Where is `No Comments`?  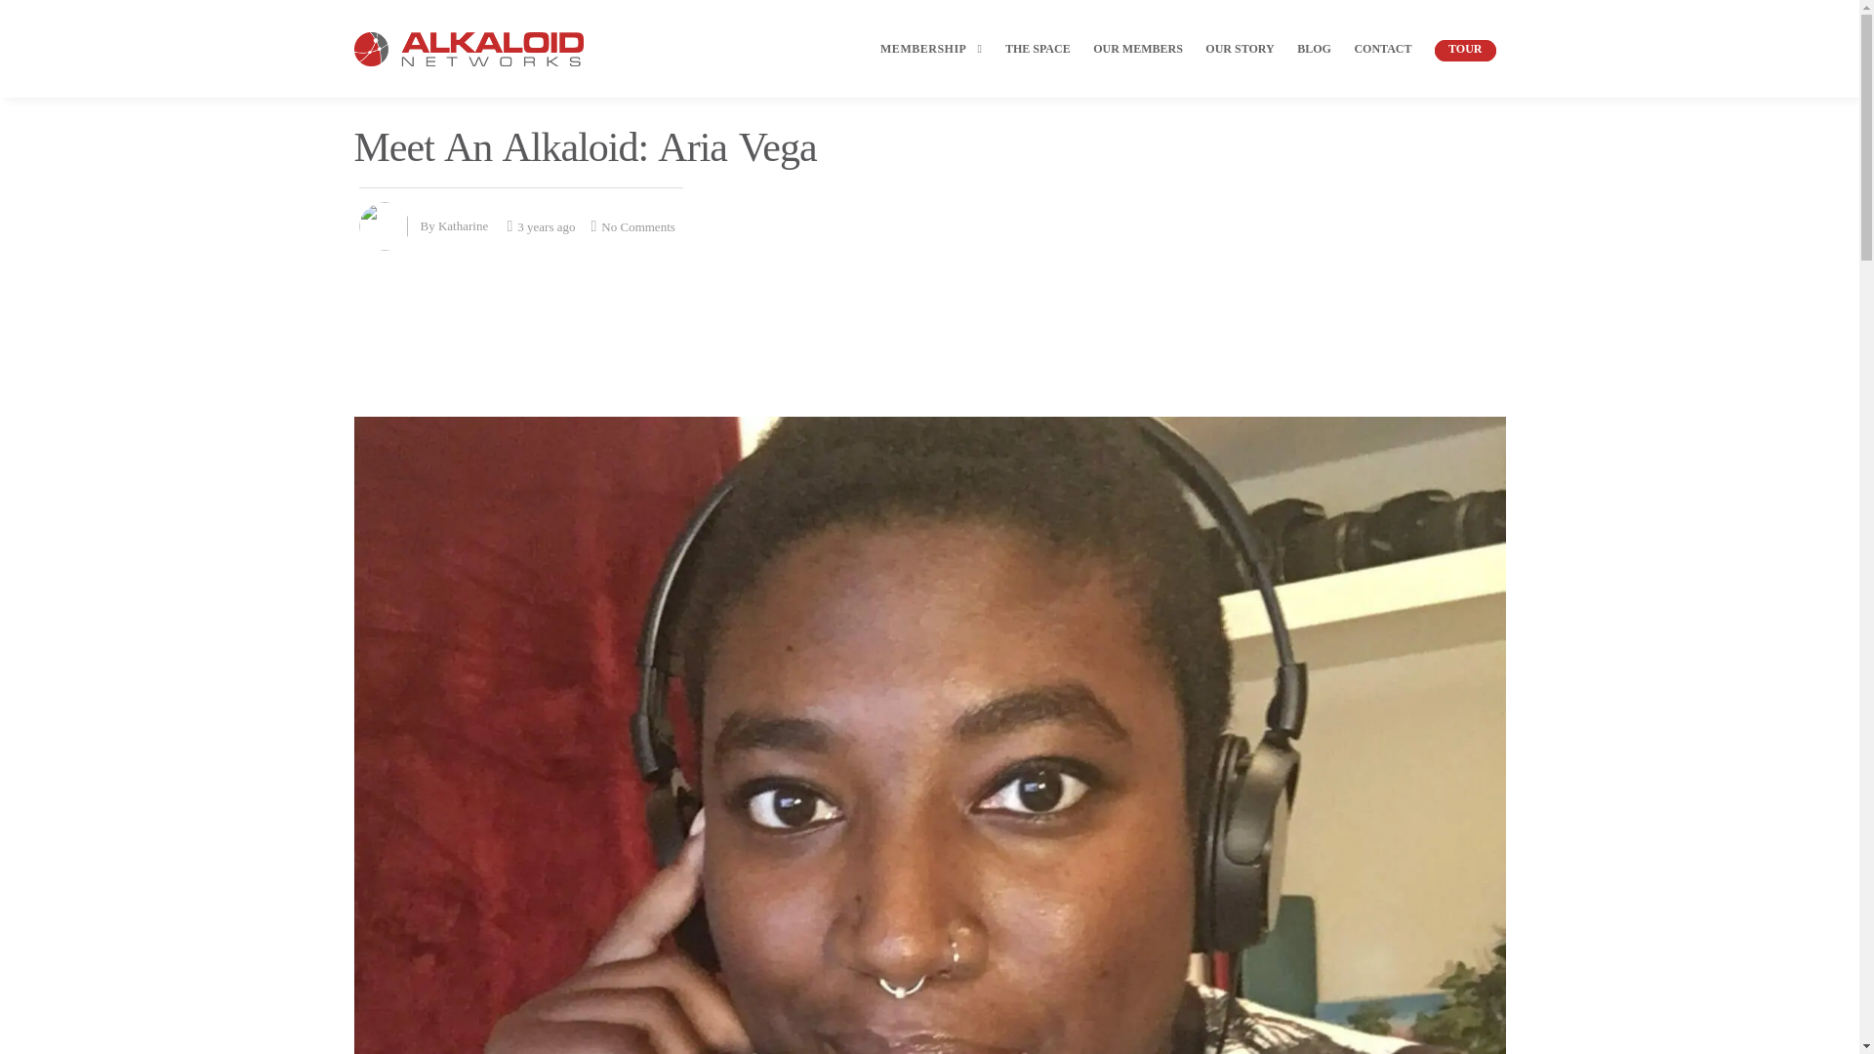
No Comments is located at coordinates (632, 224).